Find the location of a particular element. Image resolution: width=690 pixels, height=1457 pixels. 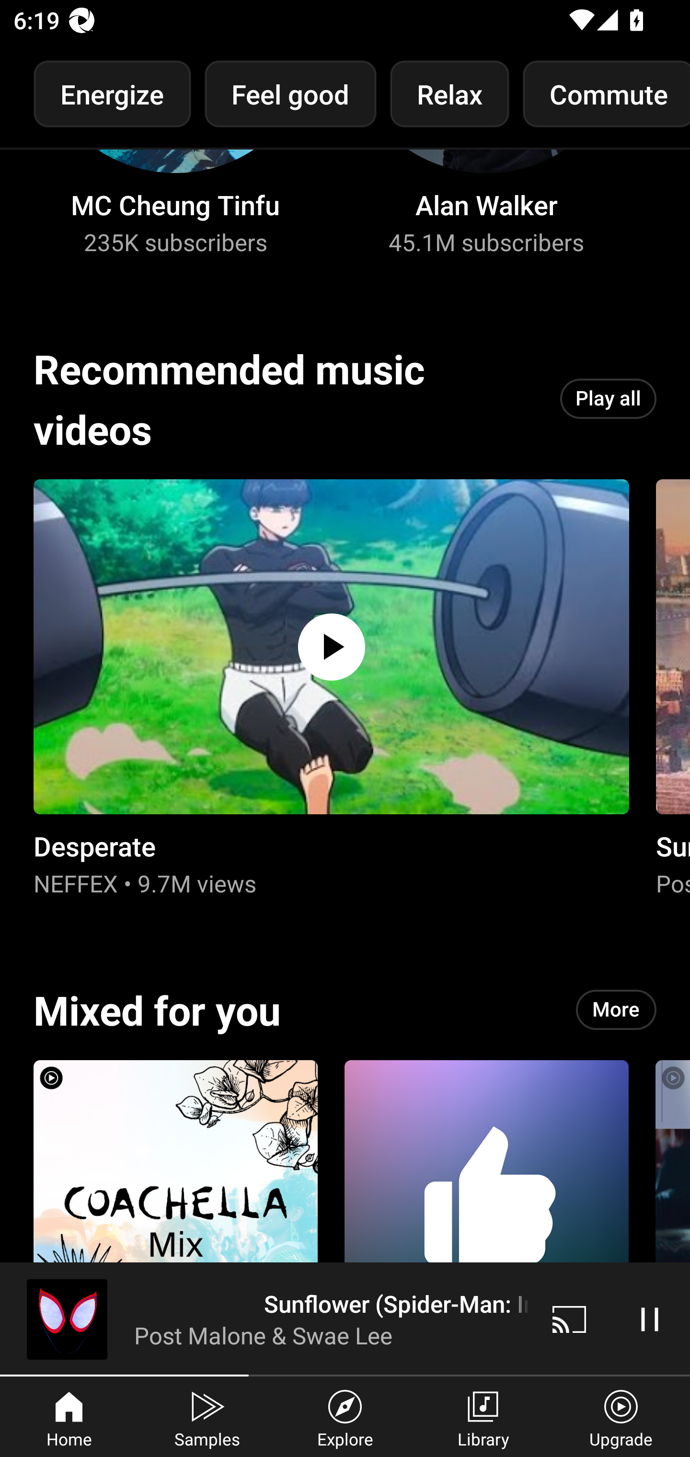

Library is located at coordinates (483, 1417).